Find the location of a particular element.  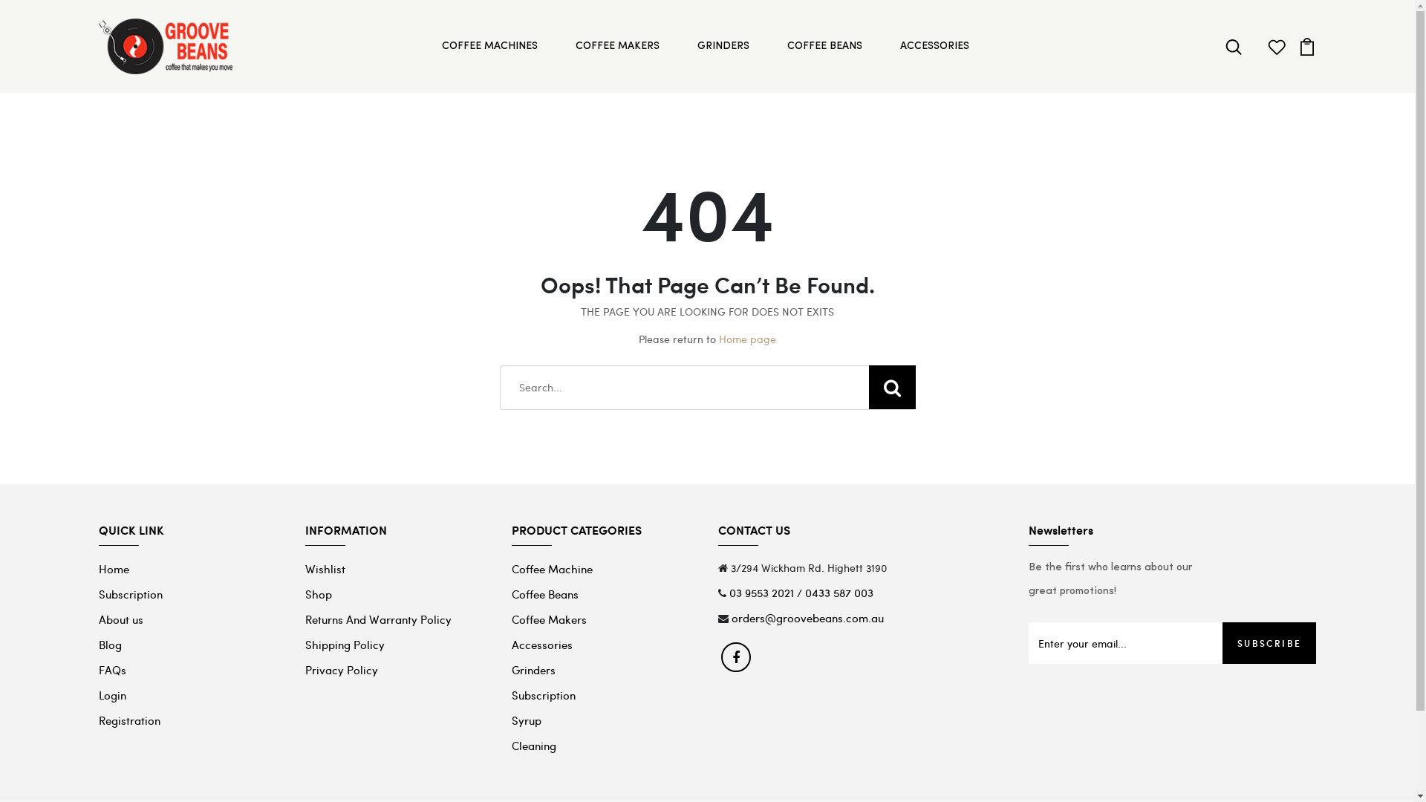

Login is located at coordinates (111, 695).